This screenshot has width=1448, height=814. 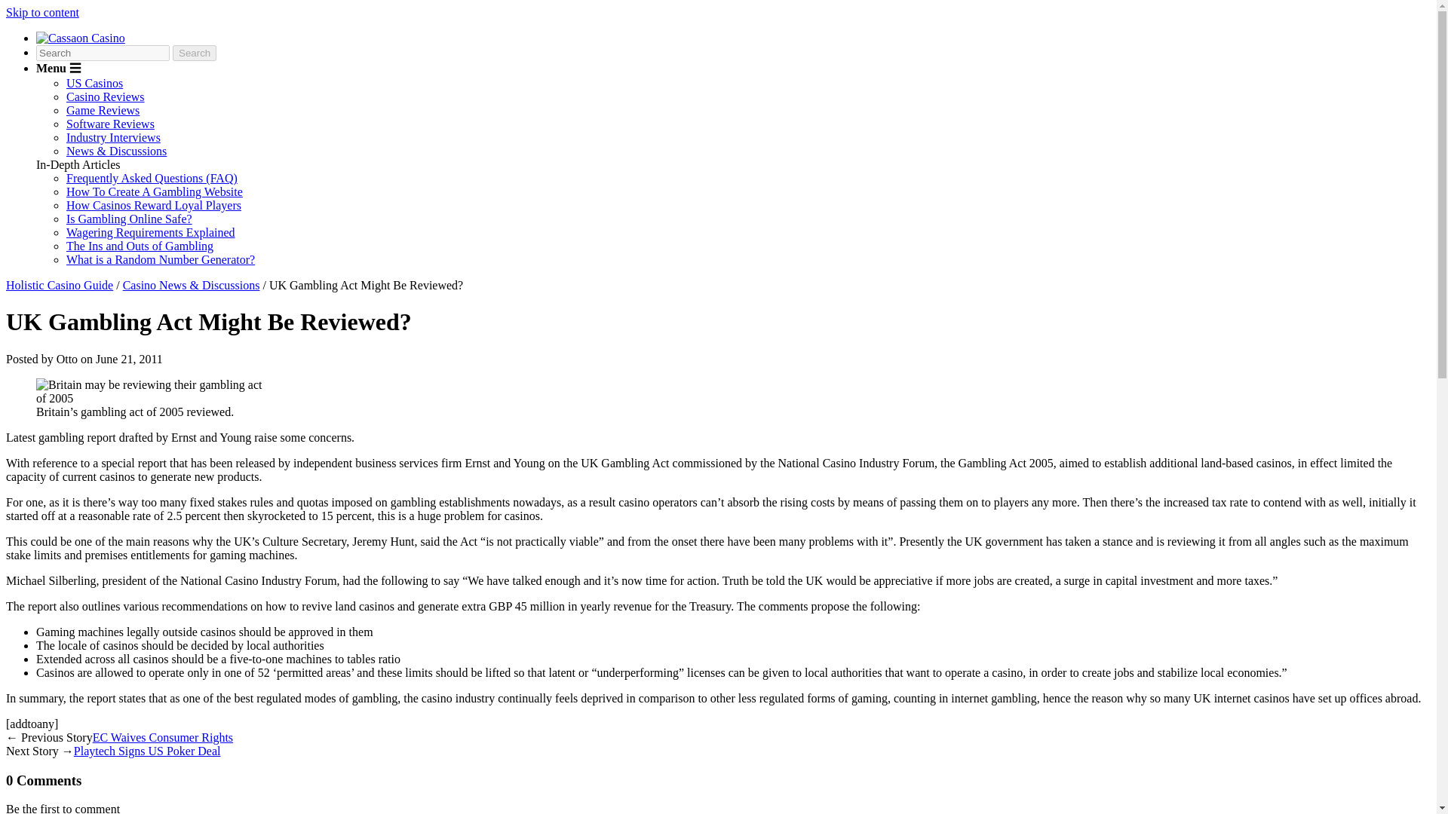 What do you see at coordinates (42, 12) in the screenshot?
I see `Skip to content` at bounding box center [42, 12].